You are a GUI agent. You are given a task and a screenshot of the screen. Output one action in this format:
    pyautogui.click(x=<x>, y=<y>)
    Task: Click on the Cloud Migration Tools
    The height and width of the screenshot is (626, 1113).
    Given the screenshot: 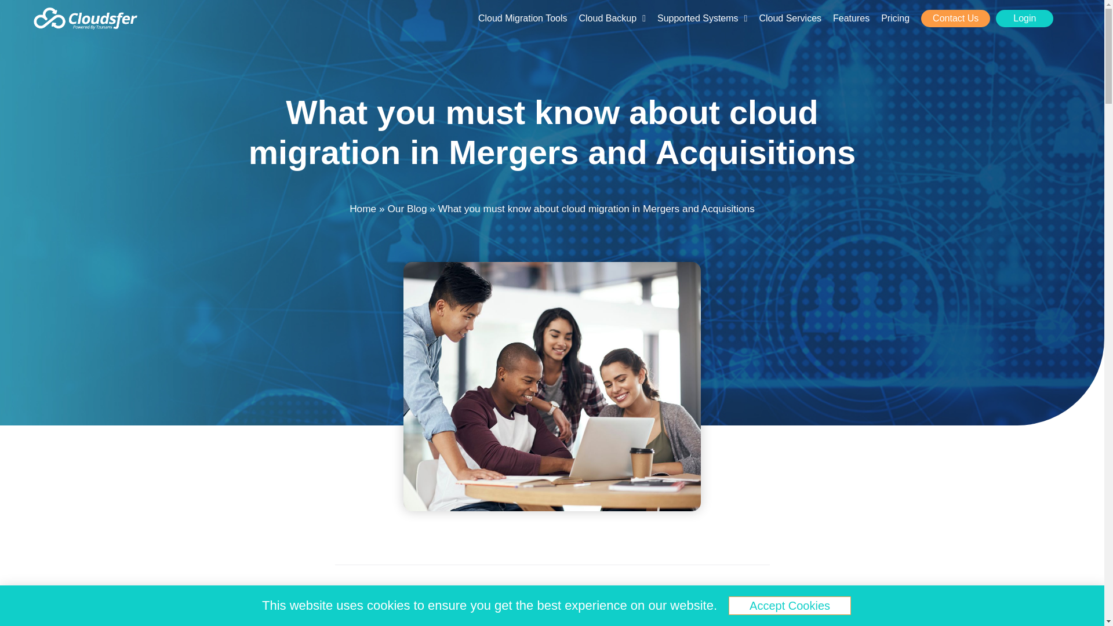 What is the action you would take?
    pyautogui.click(x=522, y=19)
    